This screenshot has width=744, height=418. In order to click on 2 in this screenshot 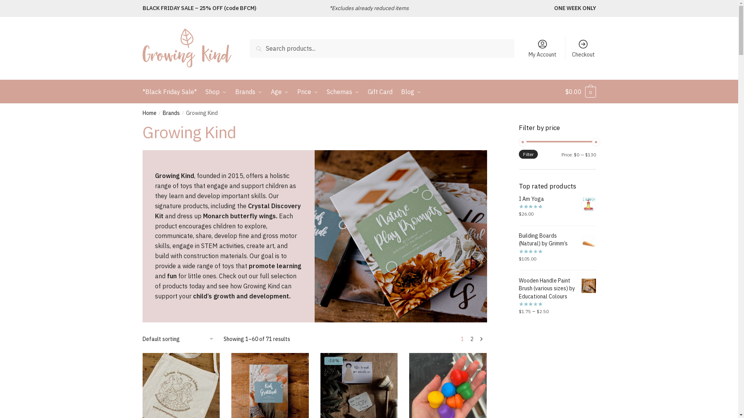, I will do `click(472, 339)`.